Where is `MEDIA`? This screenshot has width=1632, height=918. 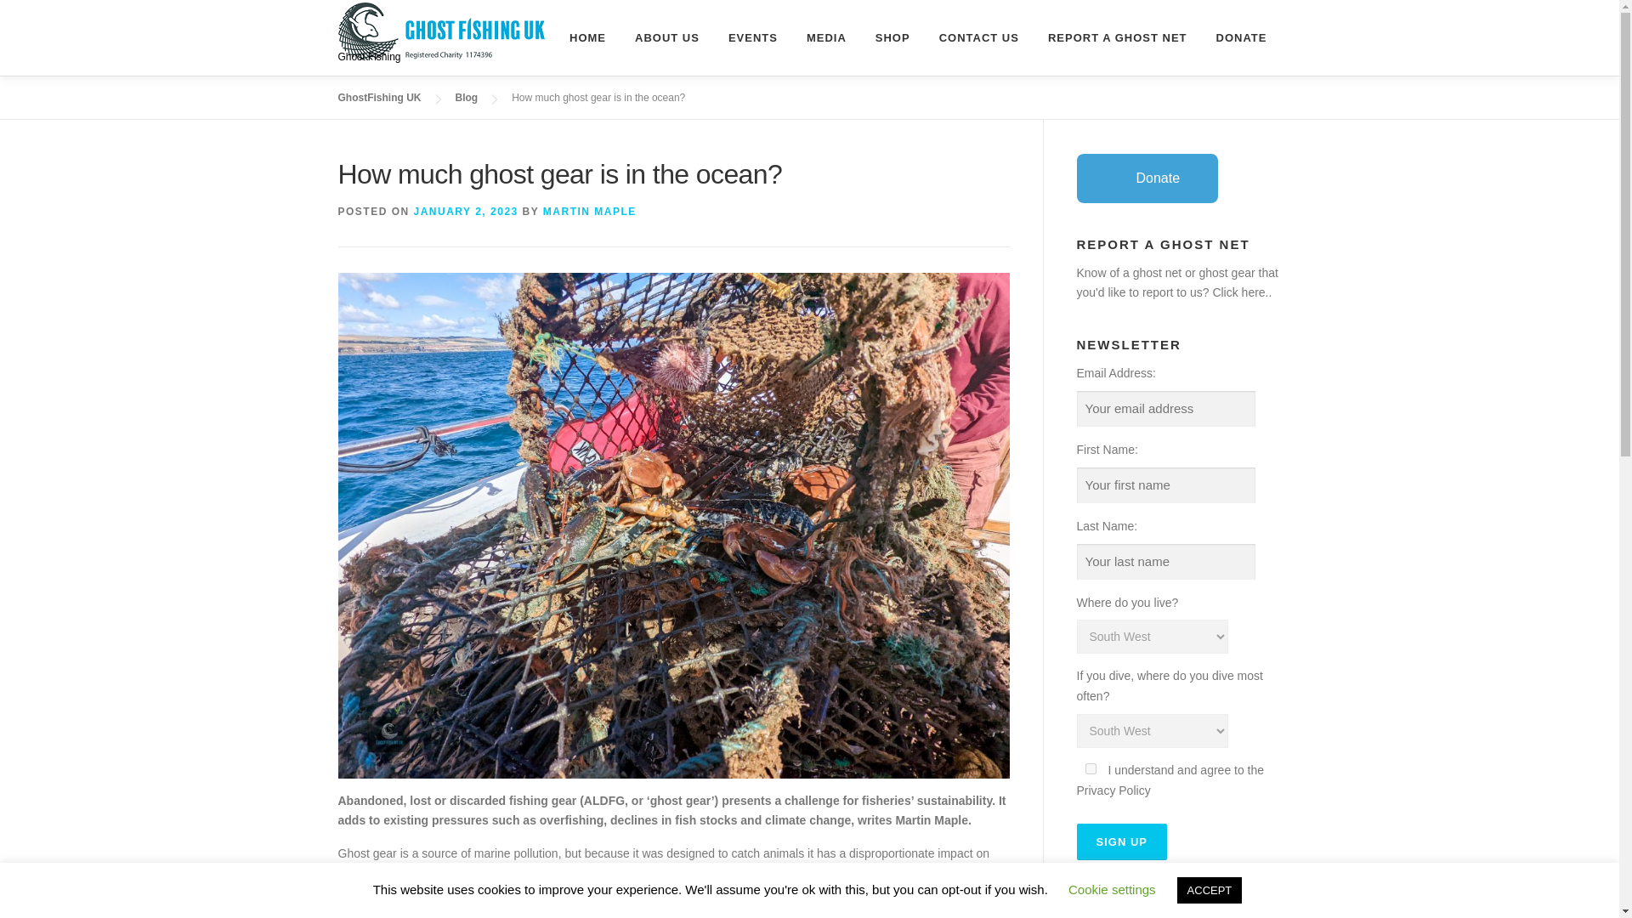
MEDIA is located at coordinates (826, 37).